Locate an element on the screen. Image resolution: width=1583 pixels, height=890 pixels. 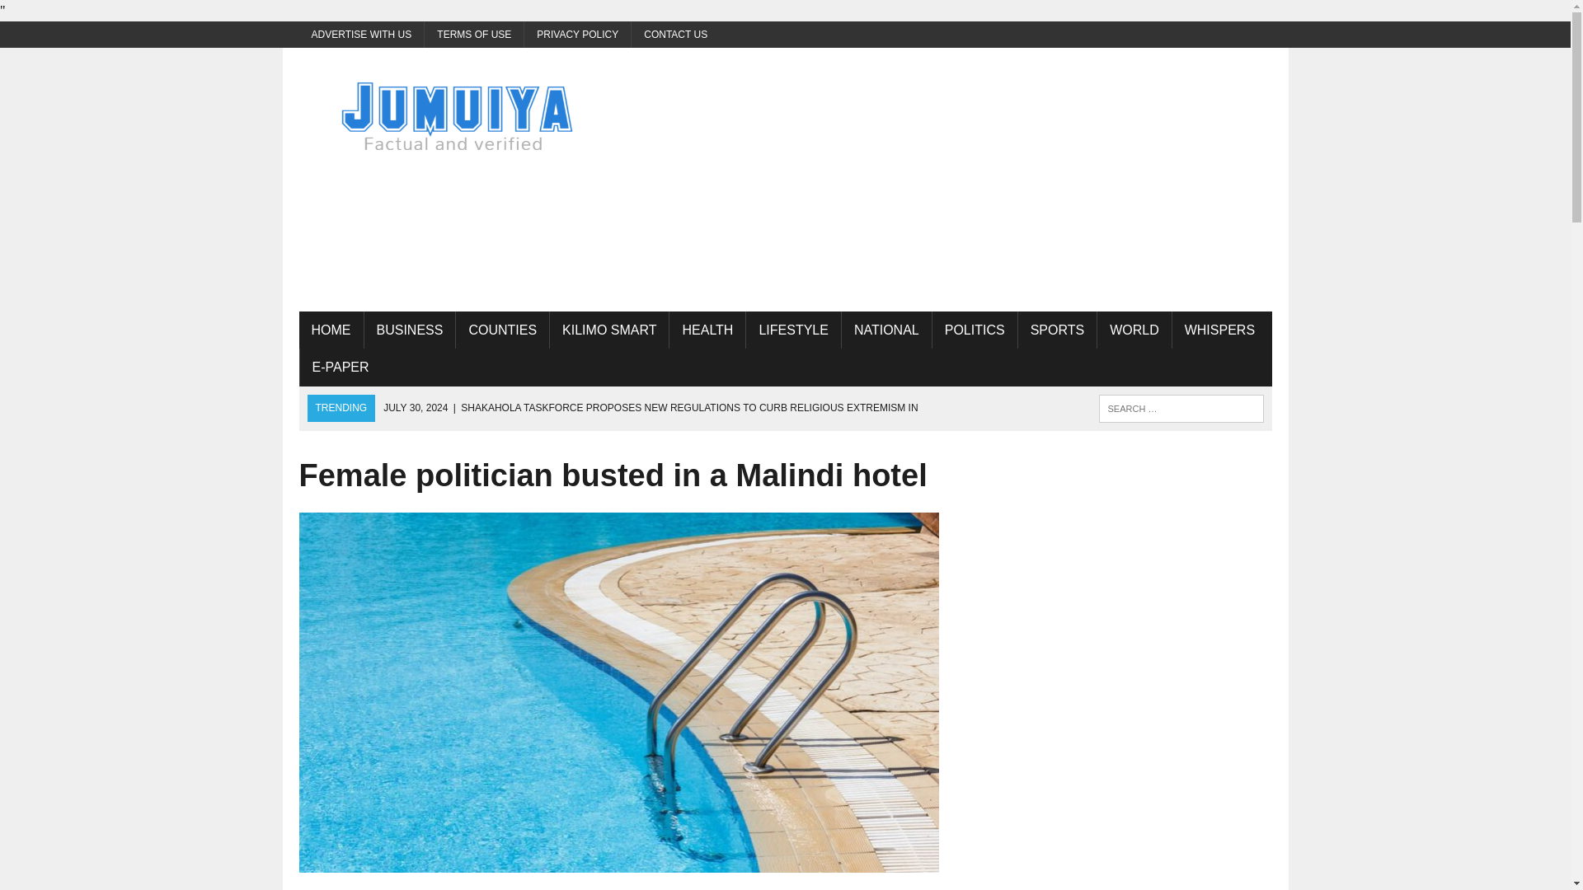
LIFESTYLE is located at coordinates (793, 330).